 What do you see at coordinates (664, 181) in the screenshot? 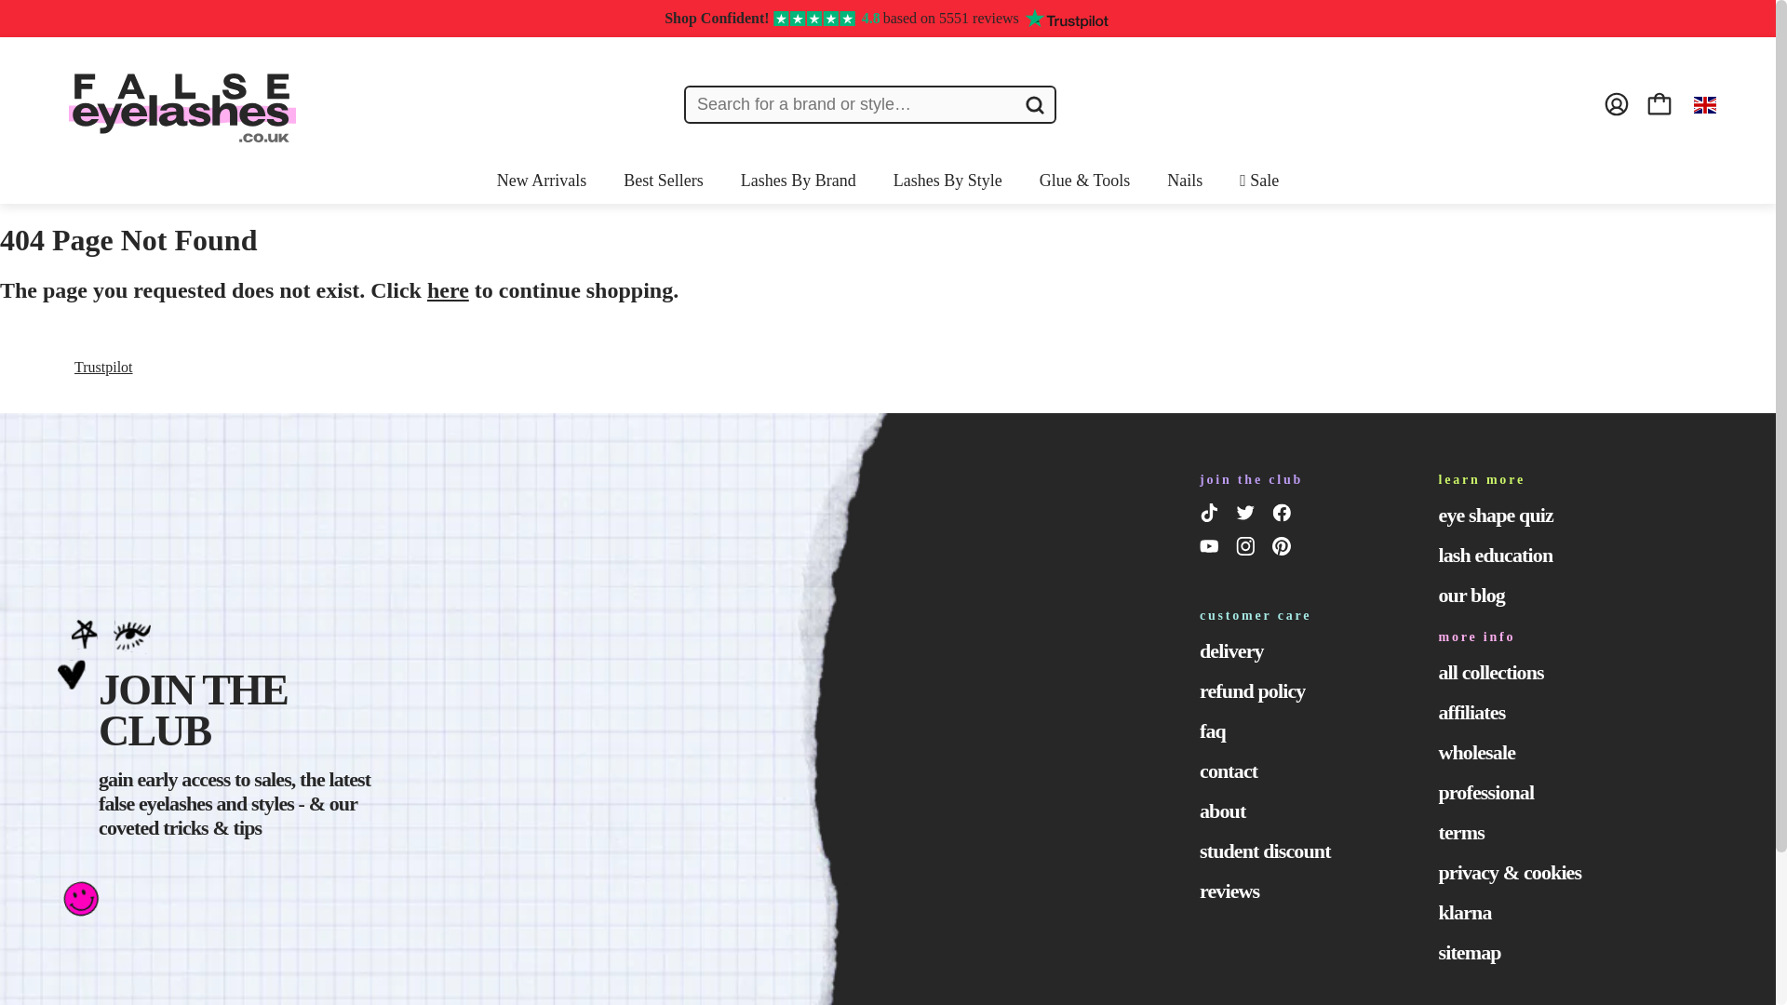
I see `Best Sellers` at bounding box center [664, 181].